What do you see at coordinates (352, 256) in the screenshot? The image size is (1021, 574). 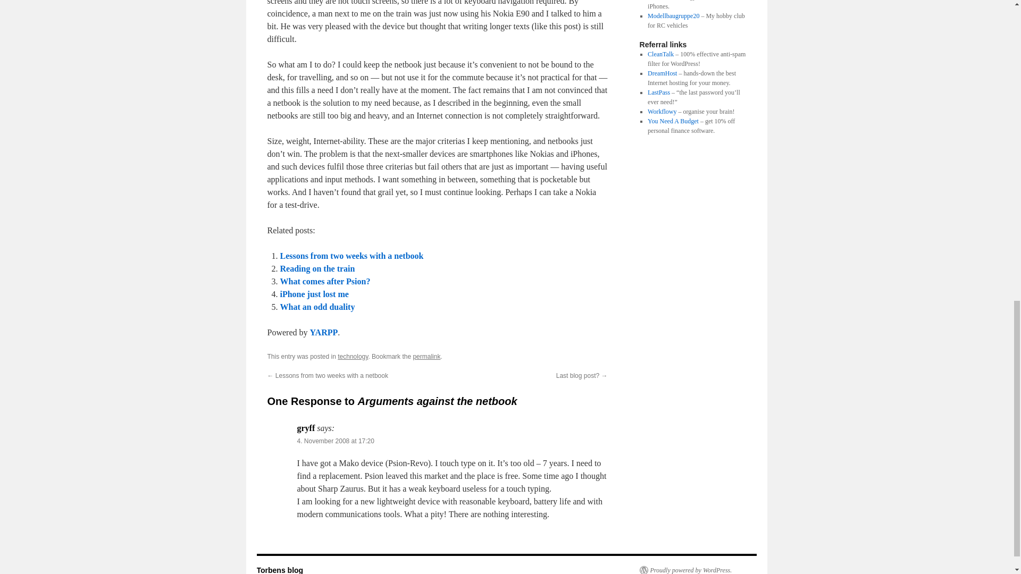 I see `Lessons from two weeks with a netbook` at bounding box center [352, 256].